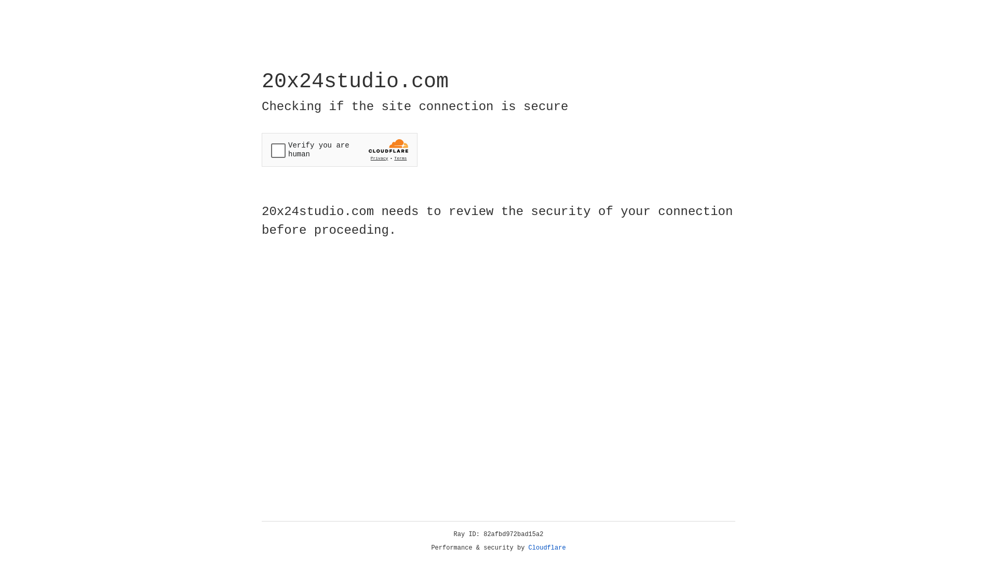 The image size is (997, 561). I want to click on Widget containing a Cloudflare security challenge, so click(340, 150).